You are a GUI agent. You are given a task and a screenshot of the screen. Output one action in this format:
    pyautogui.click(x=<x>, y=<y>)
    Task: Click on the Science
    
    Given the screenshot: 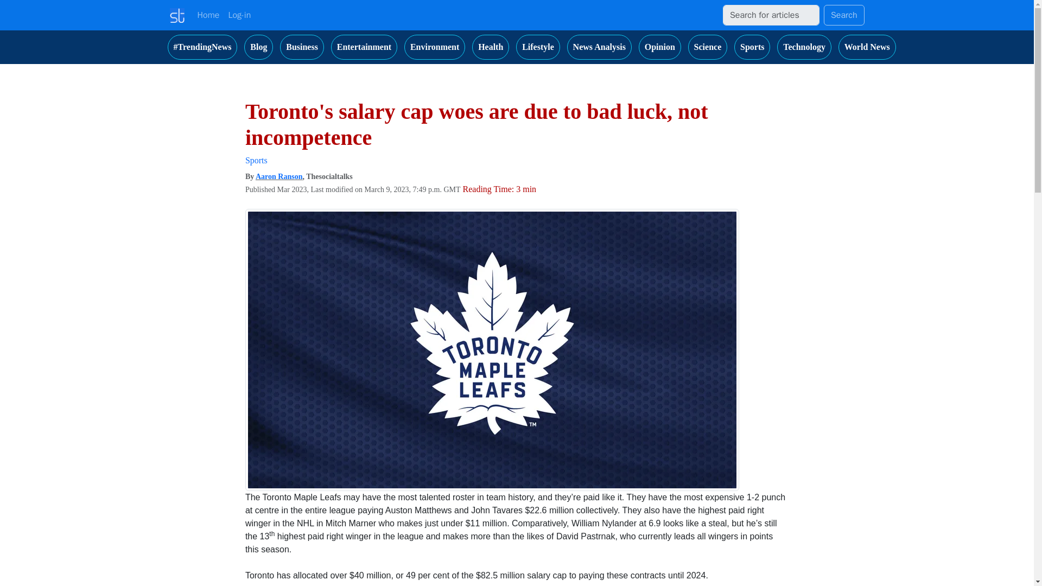 What is the action you would take?
    pyautogui.click(x=708, y=47)
    